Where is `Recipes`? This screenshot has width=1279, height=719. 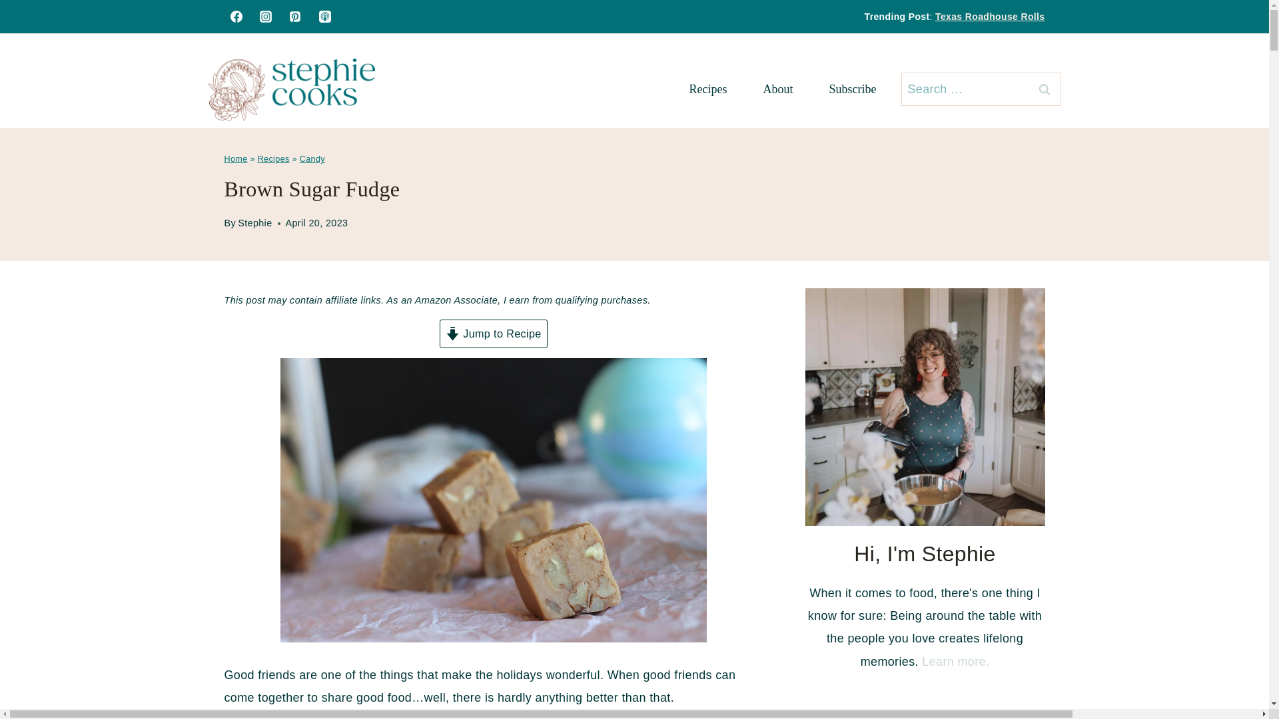
Recipes is located at coordinates (274, 159).